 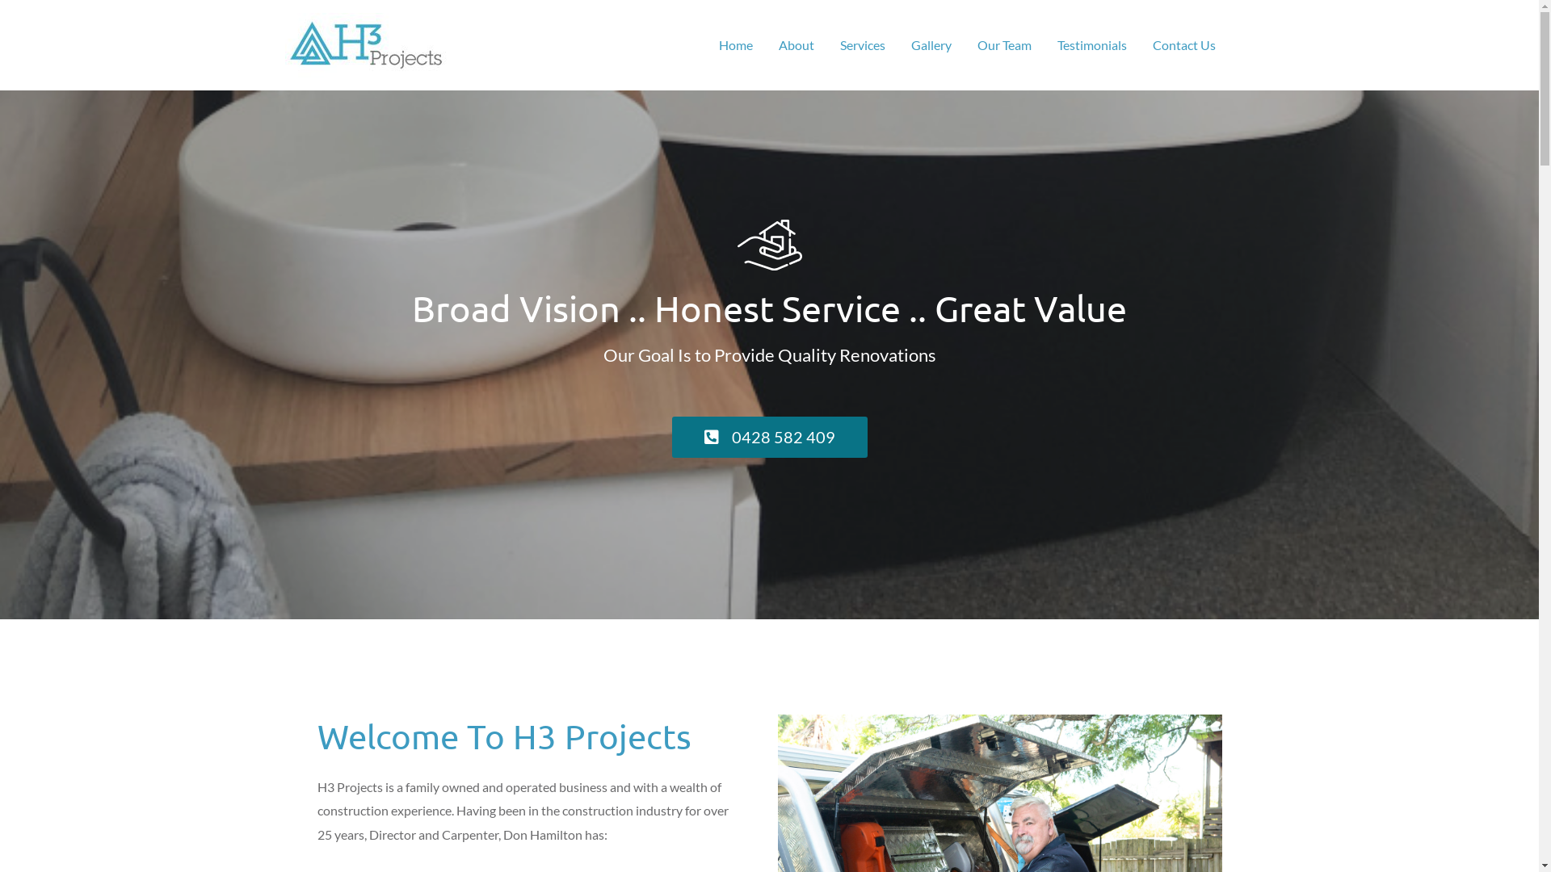 What do you see at coordinates (797, 45) in the screenshot?
I see `About` at bounding box center [797, 45].